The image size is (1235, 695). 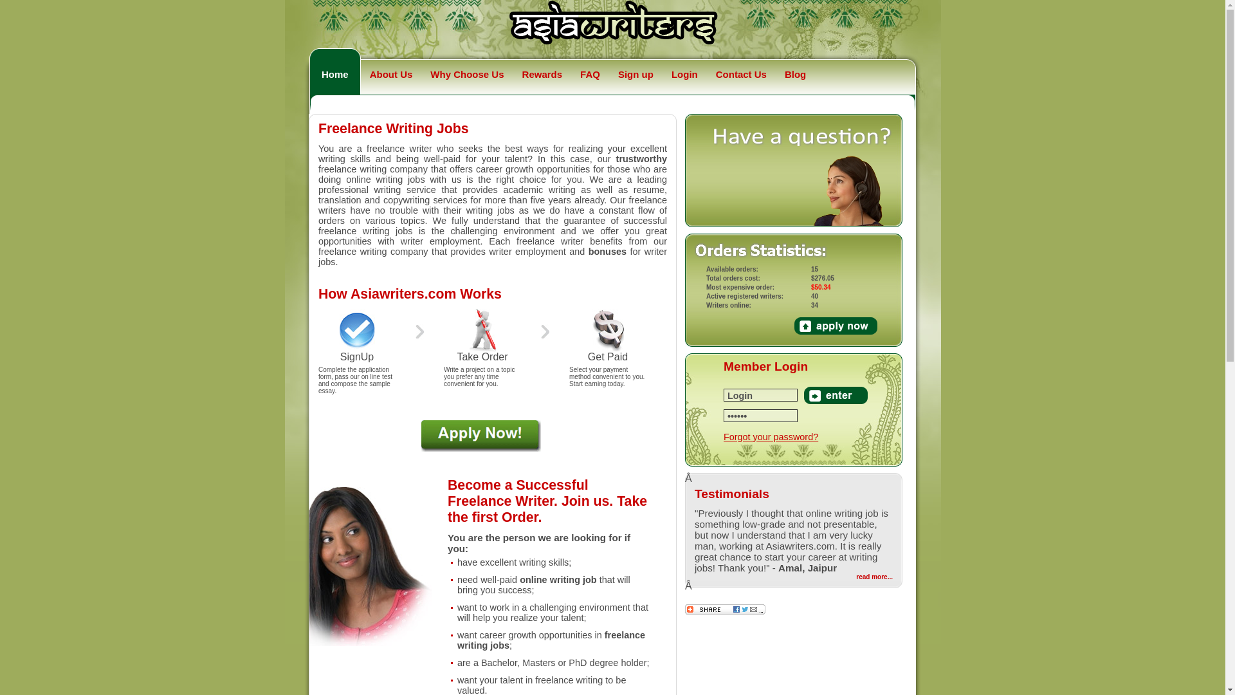 What do you see at coordinates (760, 395) in the screenshot?
I see `Login` at bounding box center [760, 395].